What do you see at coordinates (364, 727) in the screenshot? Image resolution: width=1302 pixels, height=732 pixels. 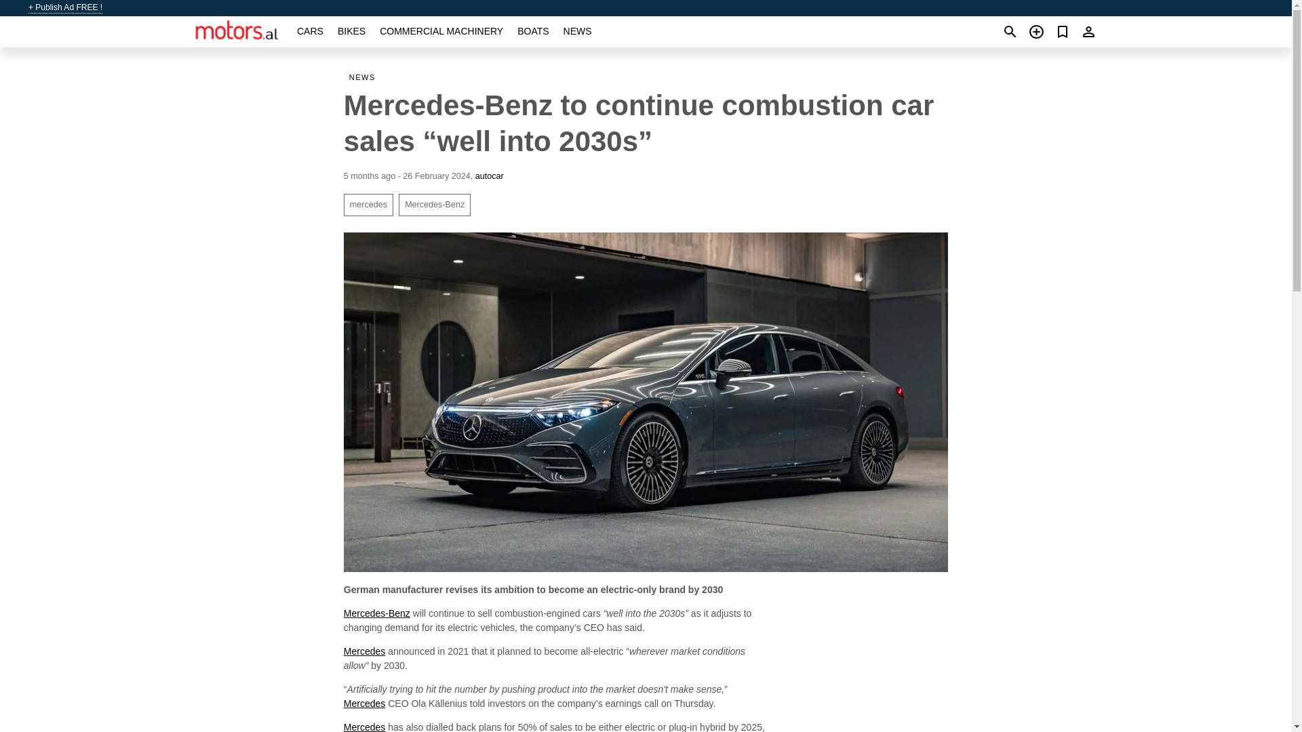 I see `Mercedes` at bounding box center [364, 727].